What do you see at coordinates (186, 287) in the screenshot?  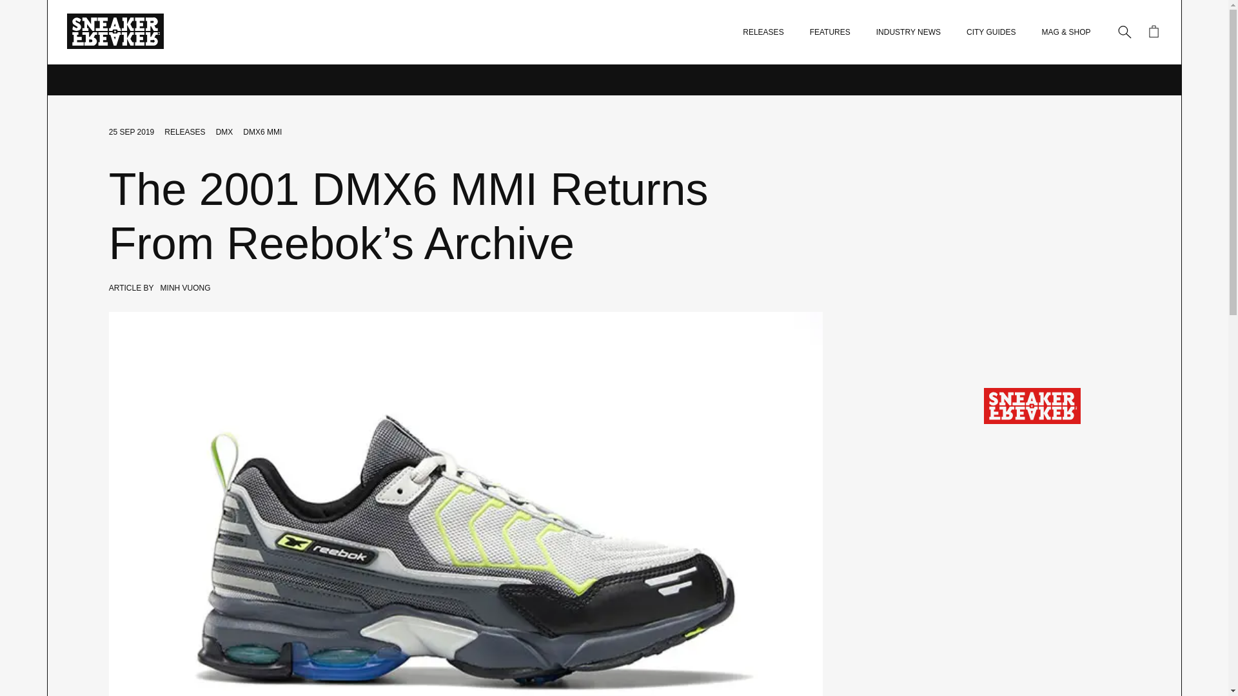 I see `MINH VUONG` at bounding box center [186, 287].